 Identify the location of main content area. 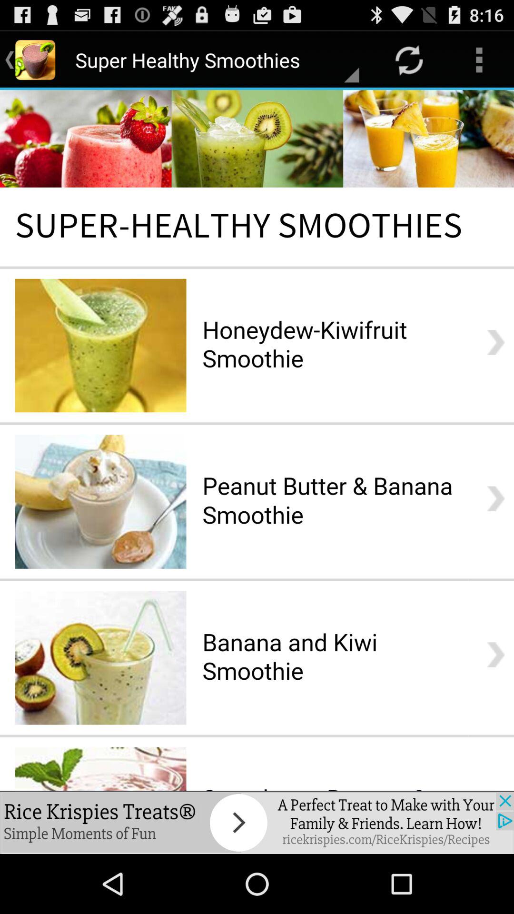
(257, 440).